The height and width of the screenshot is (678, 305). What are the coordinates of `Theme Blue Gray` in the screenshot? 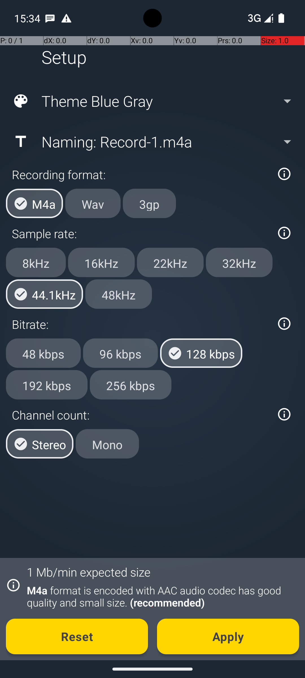 It's located at (152, 101).